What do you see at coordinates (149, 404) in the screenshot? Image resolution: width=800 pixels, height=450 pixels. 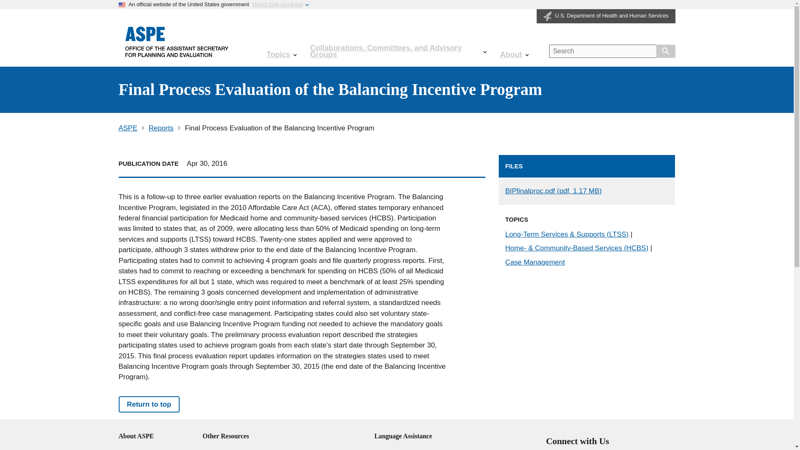 I see `Return to top` at bounding box center [149, 404].